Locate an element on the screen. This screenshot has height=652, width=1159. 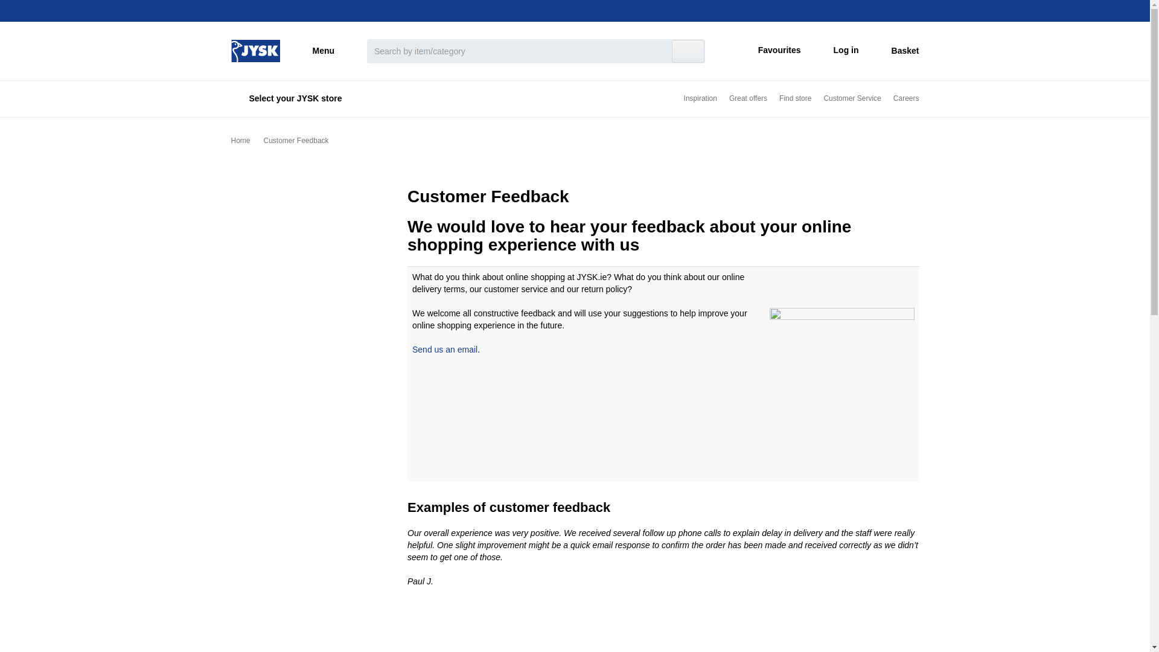
Great offers is located at coordinates (742, 98).